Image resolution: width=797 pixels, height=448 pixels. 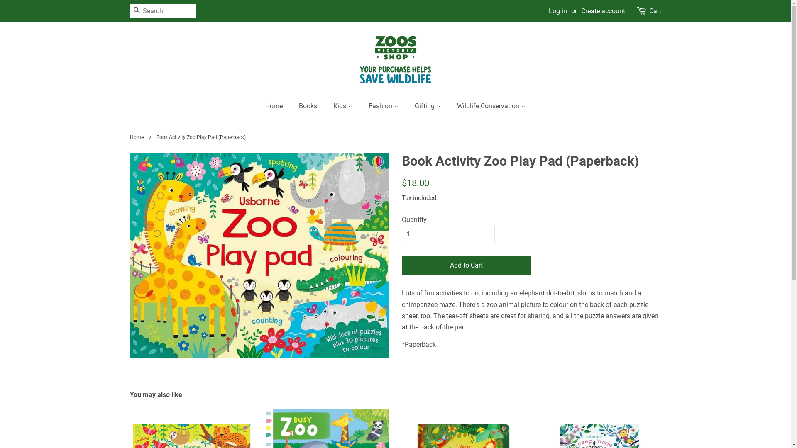 What do you see at coordinates (488, 106) in the screenshot?
I see `Wildlife Conservation` at bounding box center [488, 106].